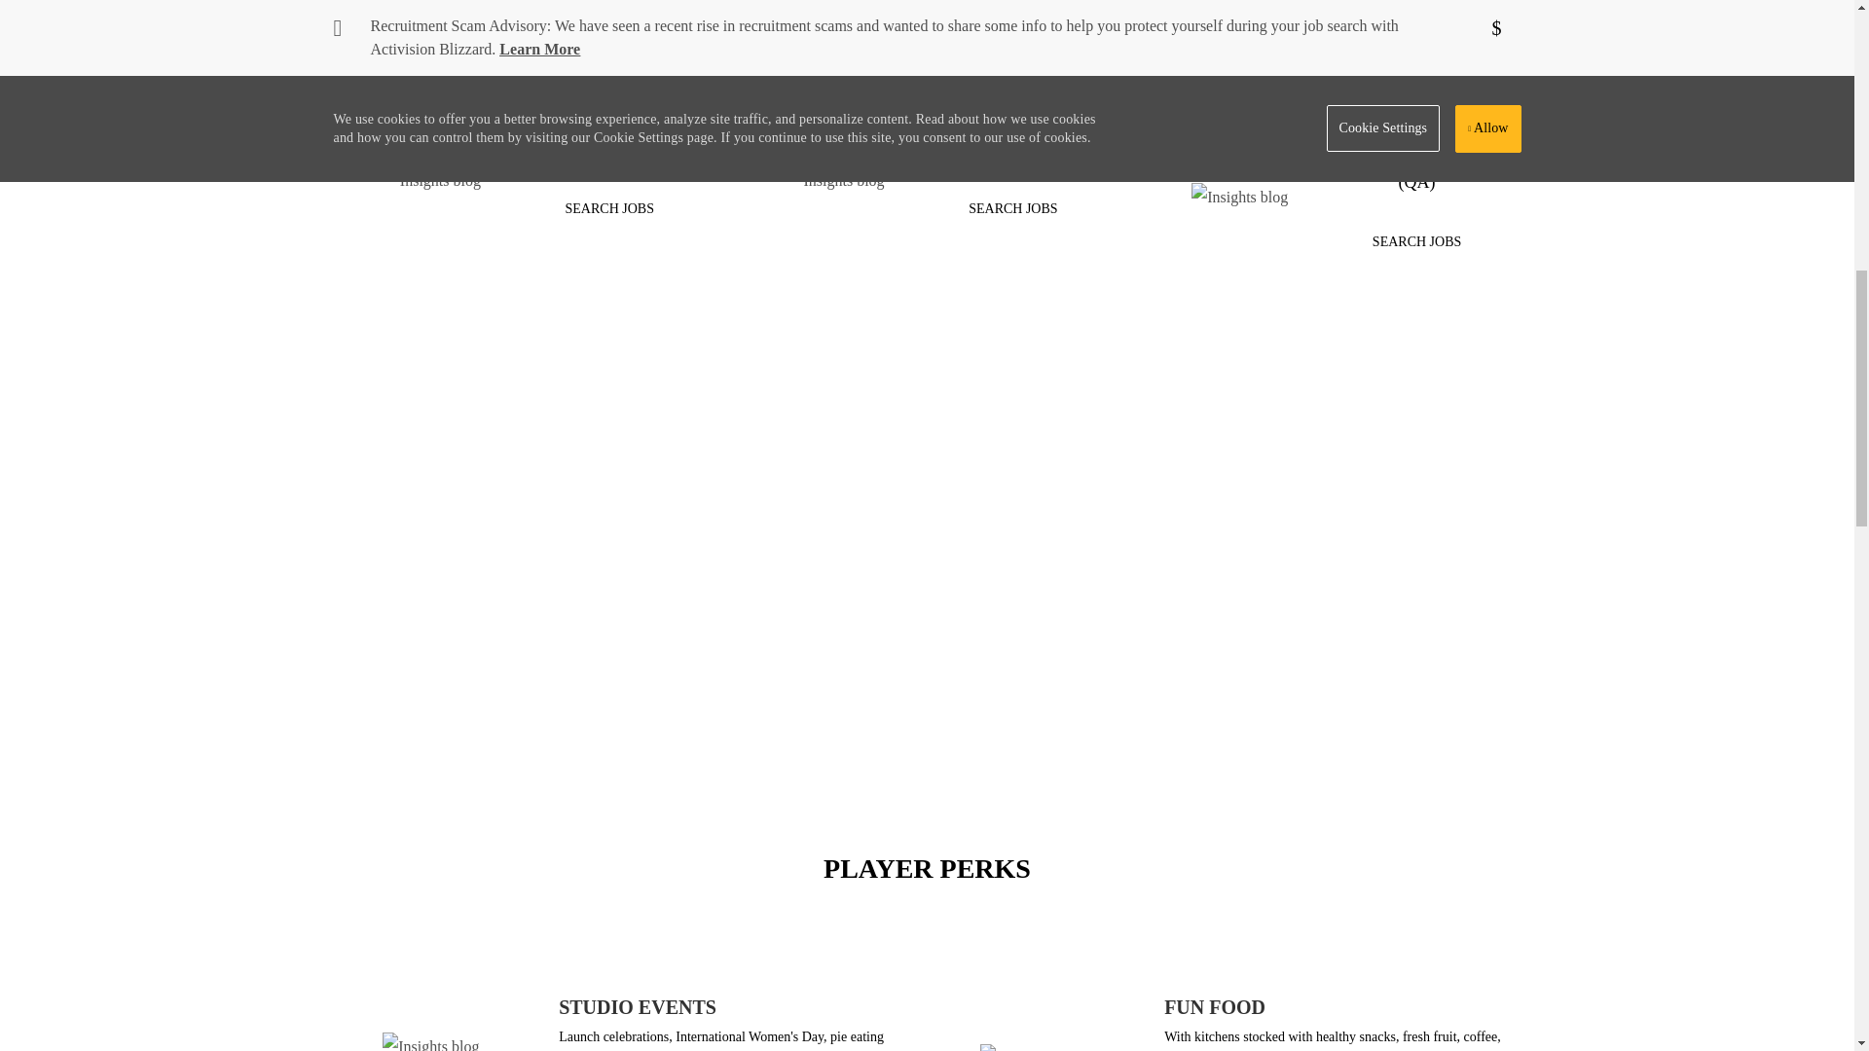  Describe the element at coordinates (1012, 208) in the screenshot. I see `Production` at that location.